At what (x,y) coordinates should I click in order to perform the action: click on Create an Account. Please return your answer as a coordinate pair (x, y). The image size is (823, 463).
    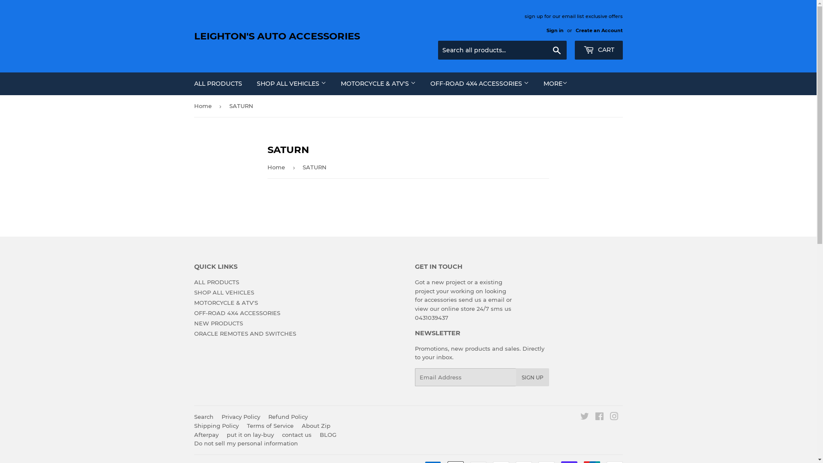
    Looking at the image, I should click on (599, 30).